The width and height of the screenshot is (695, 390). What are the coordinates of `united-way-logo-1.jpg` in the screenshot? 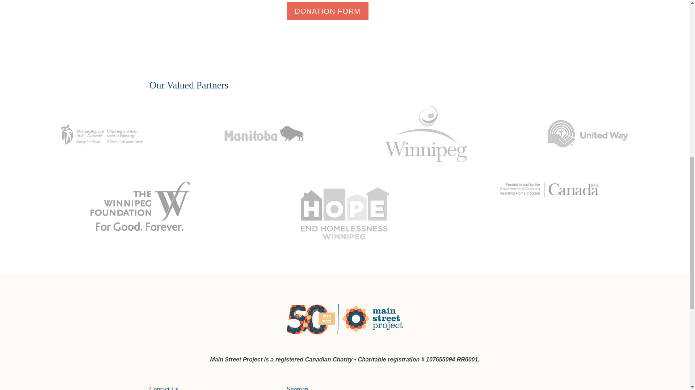 It's located at (587, 134).